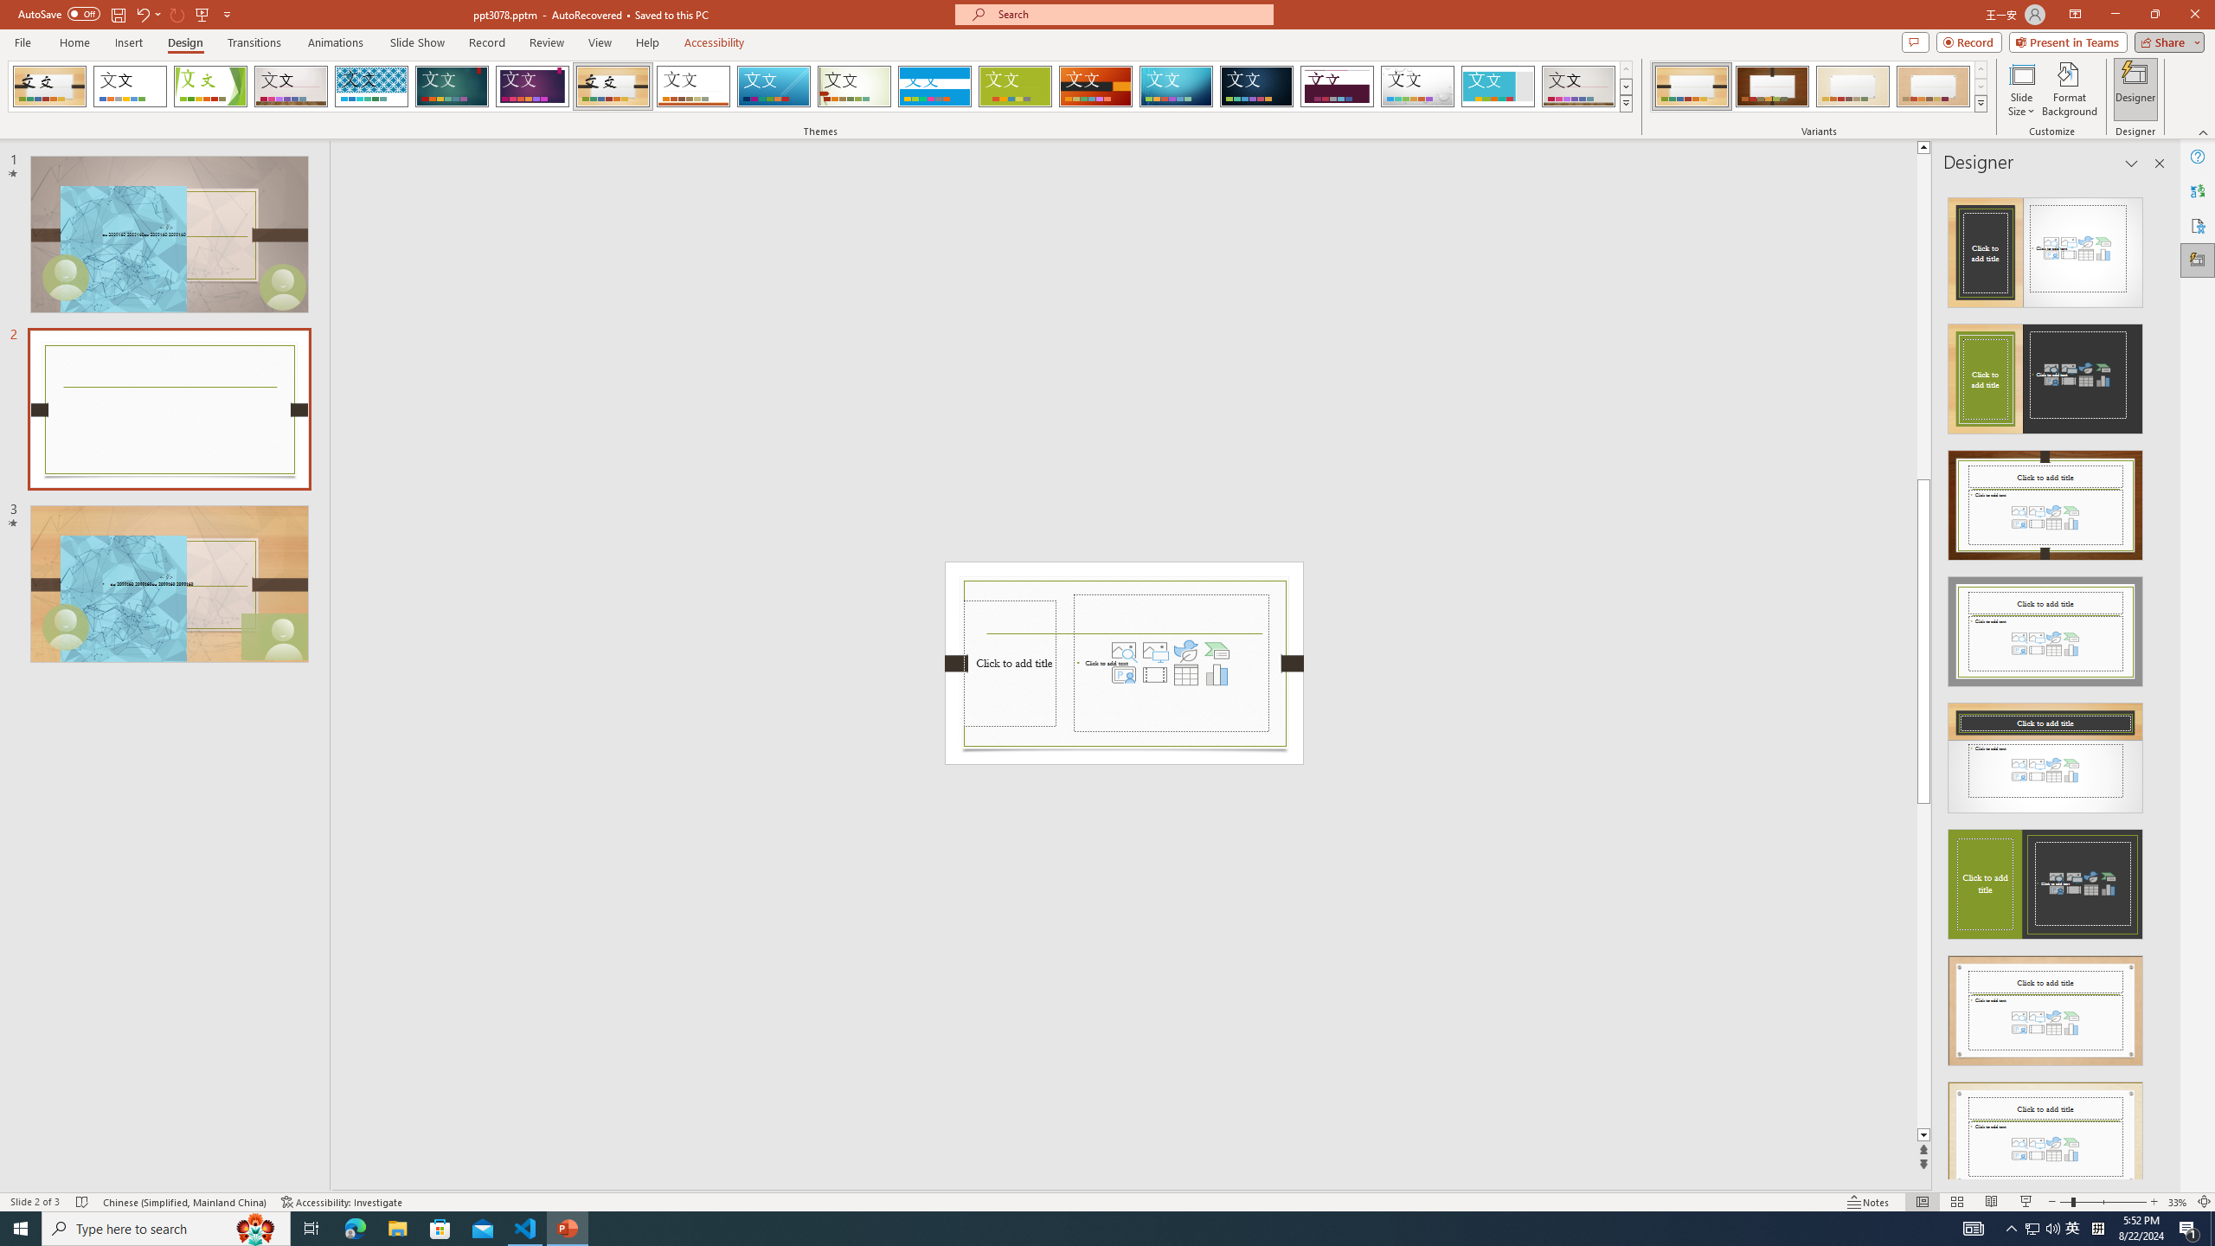  What do you see at coordinates (1123, 675) in the screenshot?
I see `Insert Cameo` at bounding box center [1123, 675].